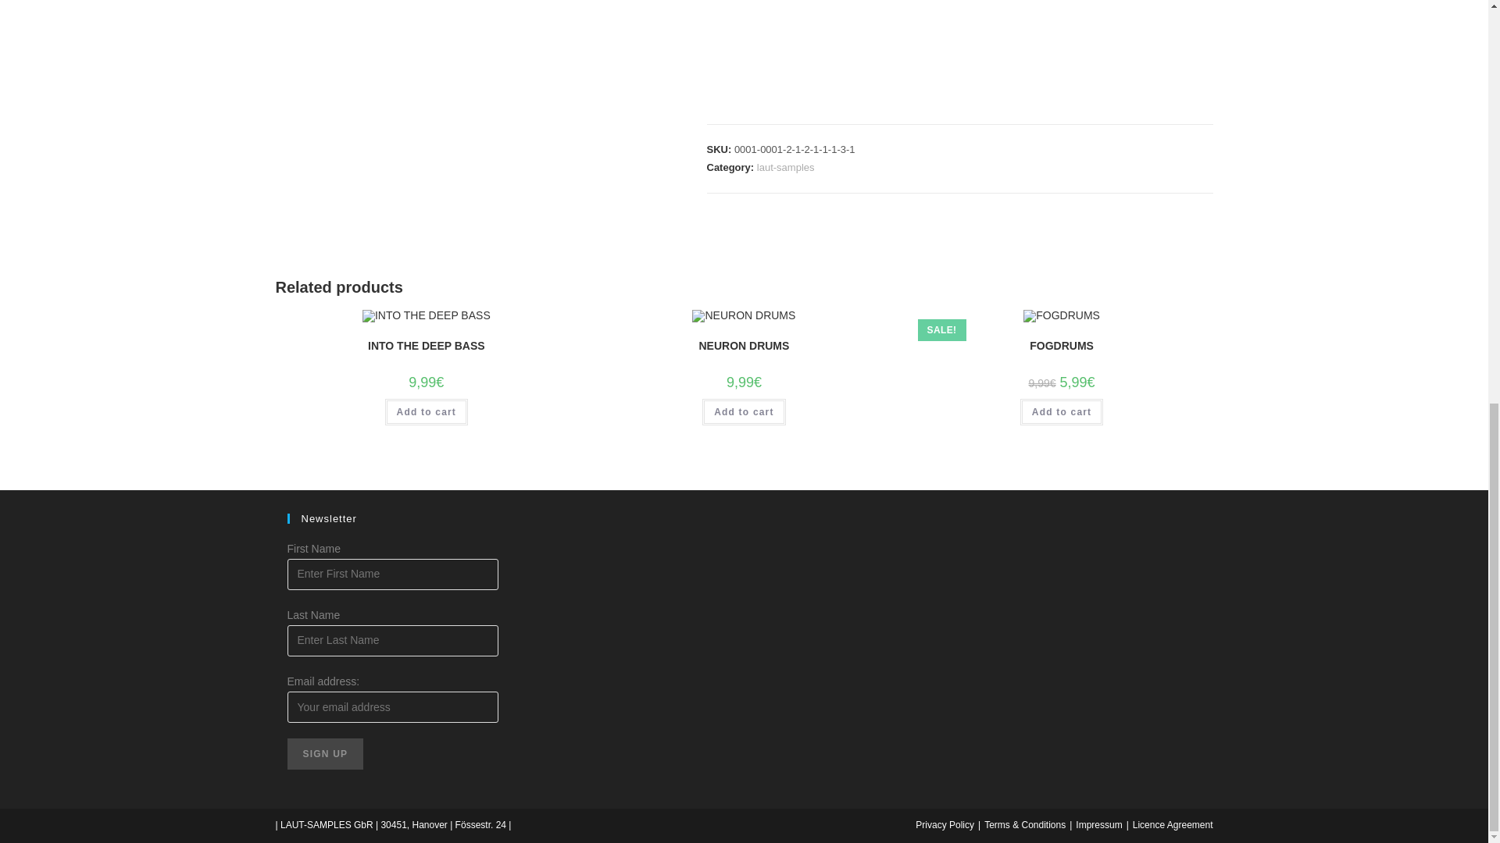 This screenshot has height=843, width=1500. I want to click on NEURON DRUMS, so click(744, 346).